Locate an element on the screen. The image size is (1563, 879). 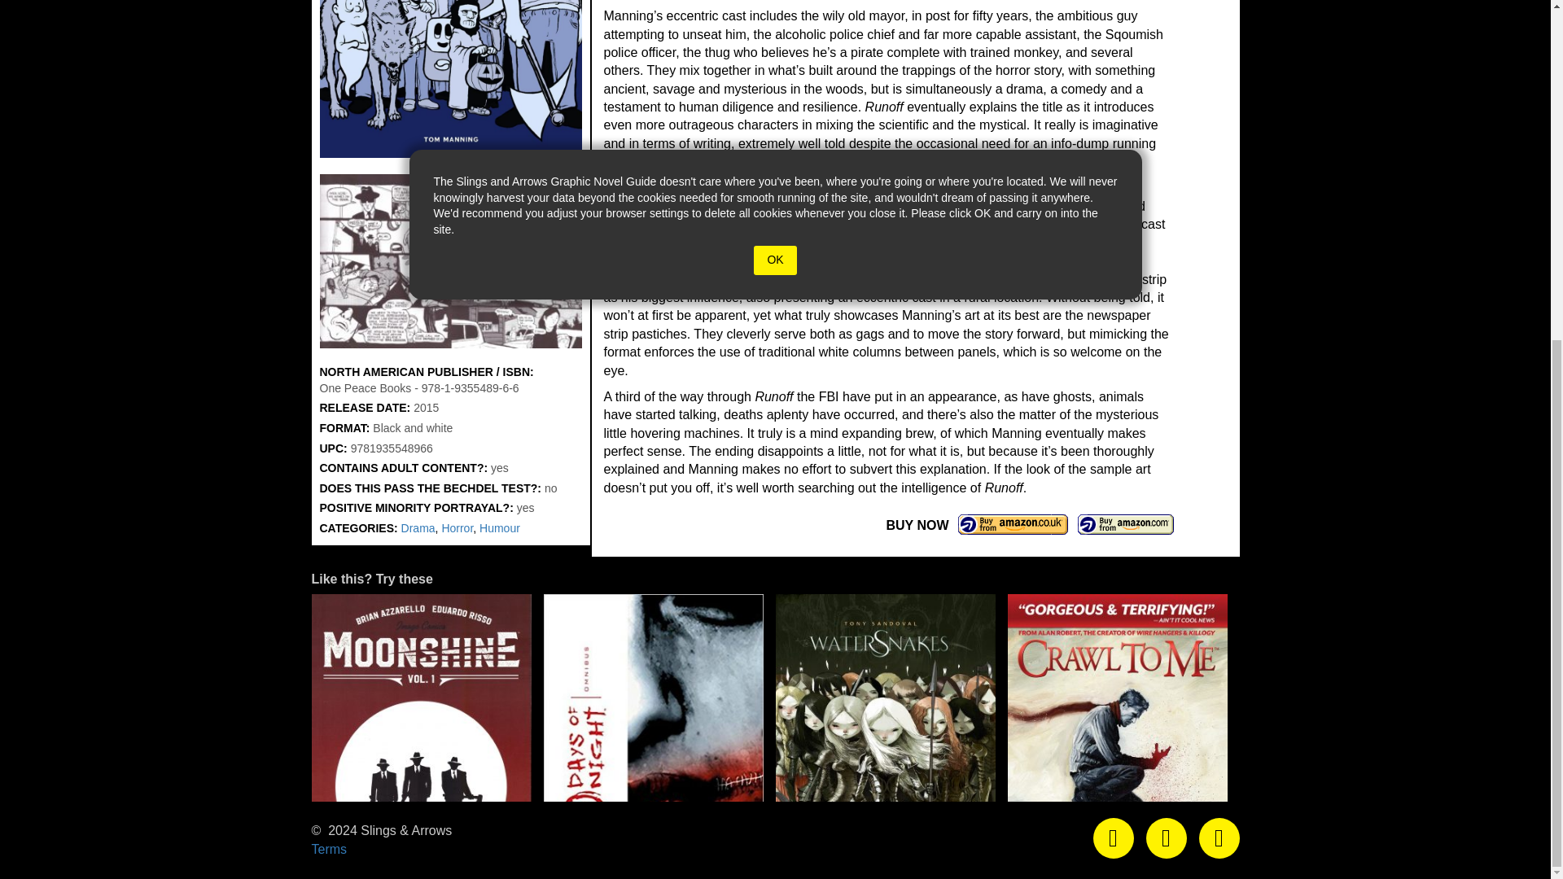
Drama is located at coordinates (418, 527).